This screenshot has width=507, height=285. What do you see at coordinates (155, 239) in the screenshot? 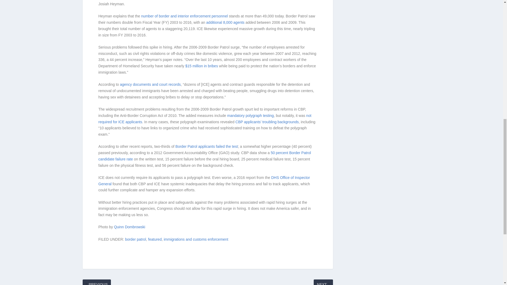
I see `featured` at bounding box center [155, 239].